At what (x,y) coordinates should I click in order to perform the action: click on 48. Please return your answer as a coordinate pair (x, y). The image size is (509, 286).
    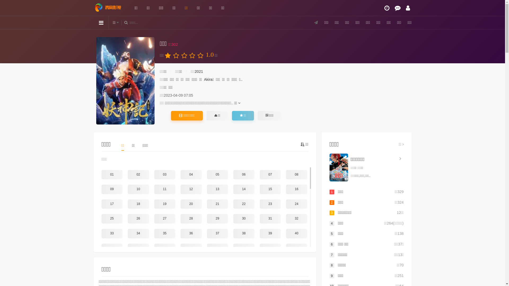
    Looking at the image, I should click on (297, 248).